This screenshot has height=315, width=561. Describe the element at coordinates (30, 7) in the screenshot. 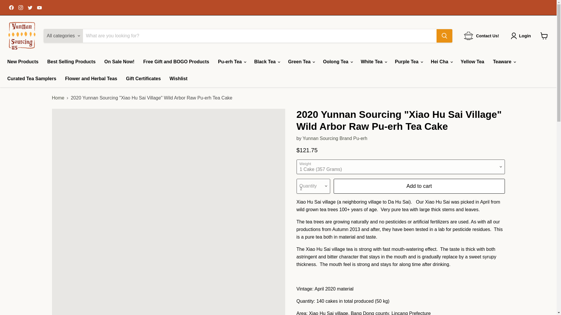

I see `Twitter` at that location.